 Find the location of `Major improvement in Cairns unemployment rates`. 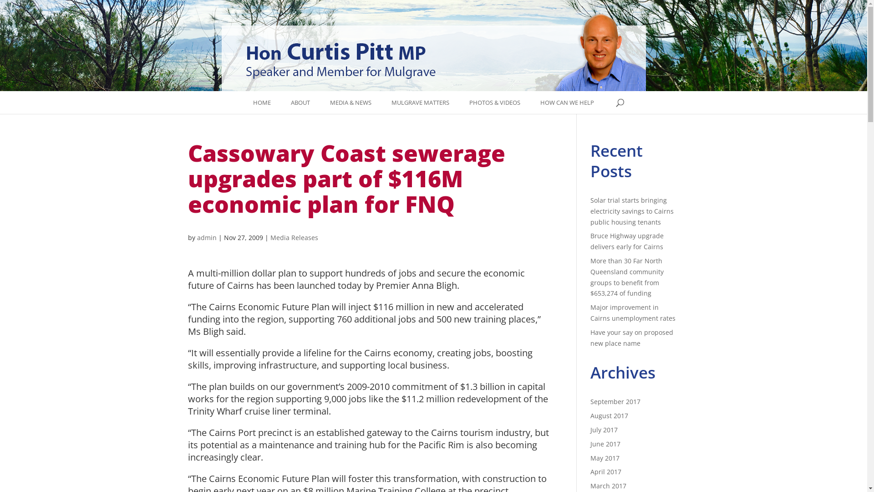

Major improvement in Cairns unemployment rates is located at coordinates (633, 313).